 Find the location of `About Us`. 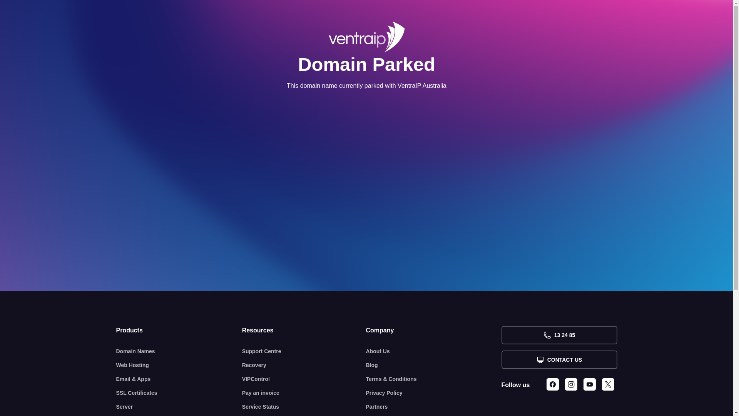

About Us is located at coordinates (434, 351).